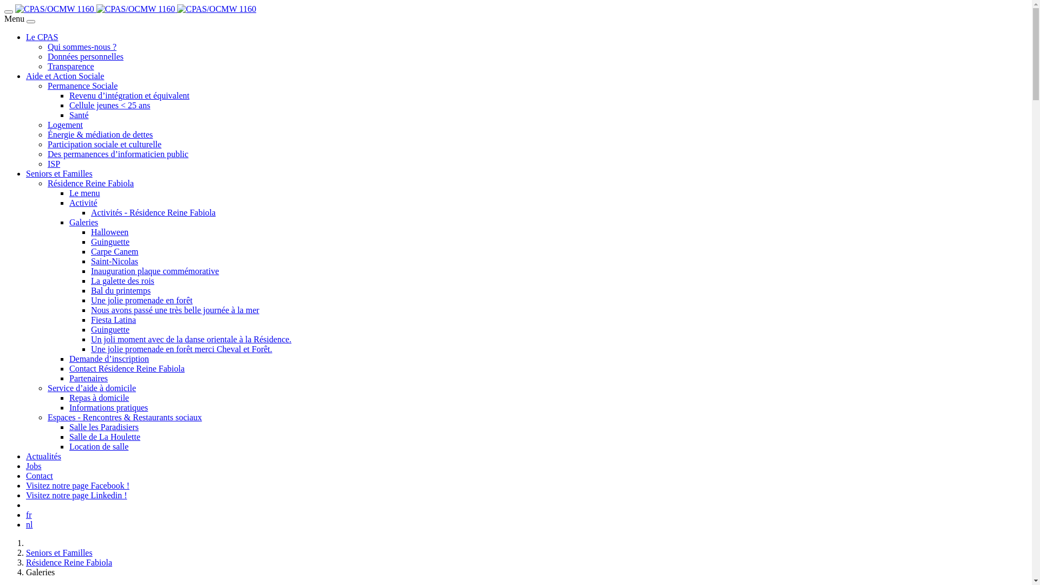 The image size is (1040, 585). I want to click on Galeries, so click(83, 222).